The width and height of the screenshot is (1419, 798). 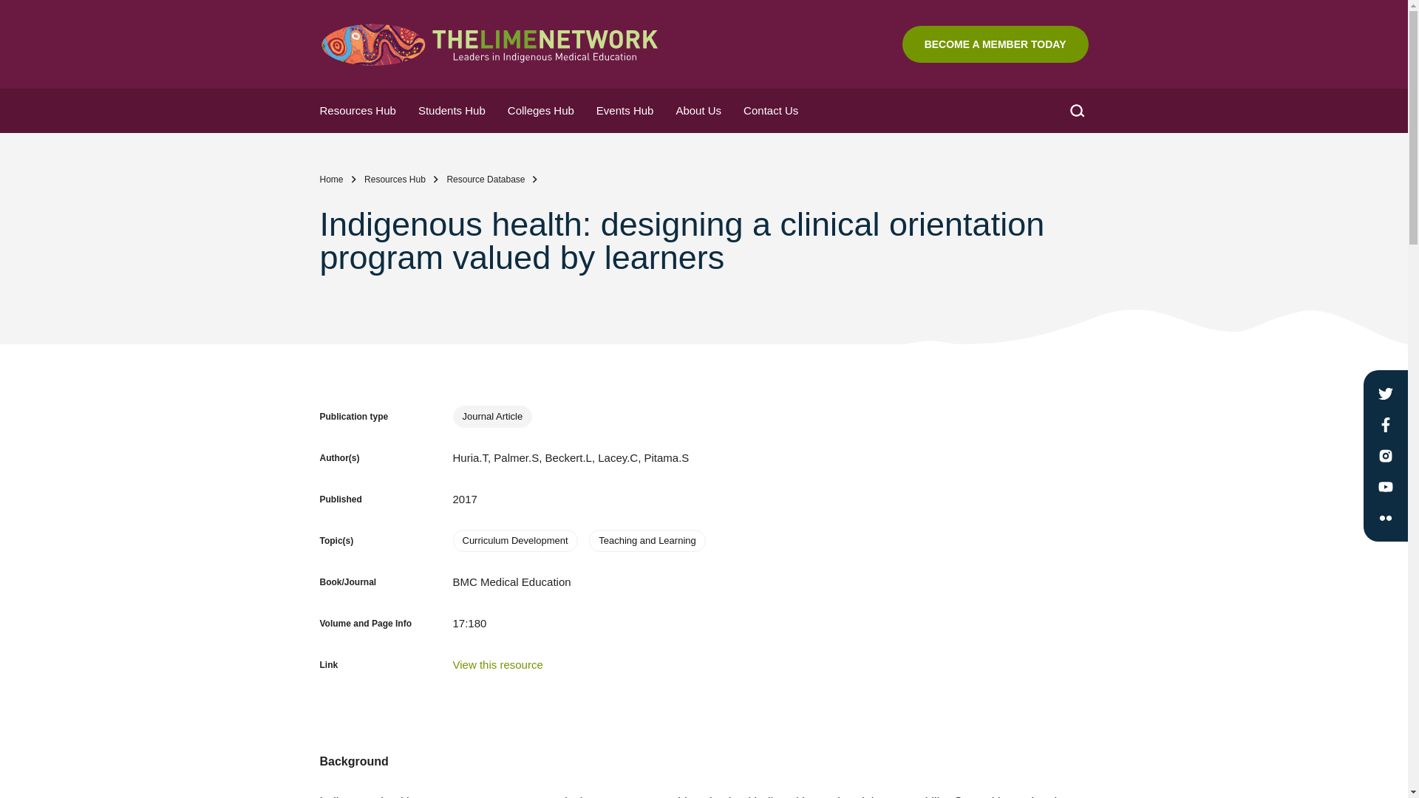 What do you see at coordinates (995, 44) in the screenshot?
I see `BECOME A MEMBER TODAY` at bounding box center [995, 44].